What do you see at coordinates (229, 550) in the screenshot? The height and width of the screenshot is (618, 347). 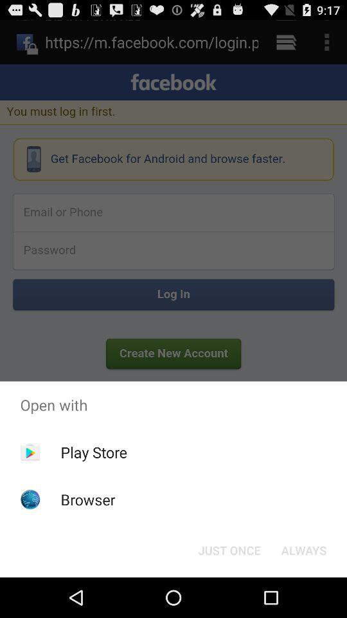 I see `select the icon to the left of always` at bounding box center [229, 550].